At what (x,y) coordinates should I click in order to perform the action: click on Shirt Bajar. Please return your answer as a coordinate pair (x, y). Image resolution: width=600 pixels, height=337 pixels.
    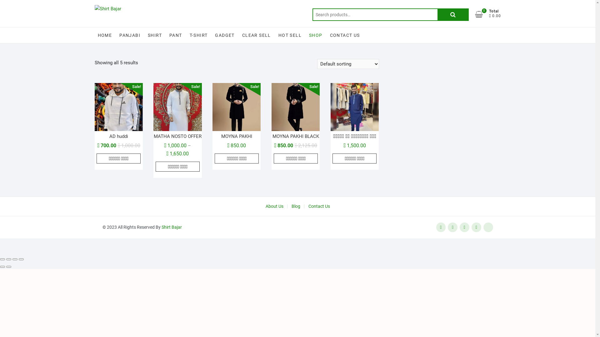
    Looking at the image, I should click on (171, 227).